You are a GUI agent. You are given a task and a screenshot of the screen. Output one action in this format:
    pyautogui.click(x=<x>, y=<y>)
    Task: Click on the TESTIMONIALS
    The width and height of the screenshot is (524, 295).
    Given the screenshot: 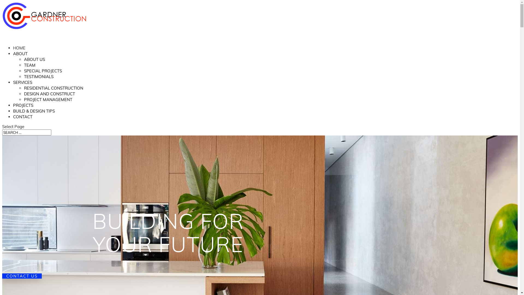 What is the action you would take?
    pyautogui.click(x=39, y=79)
    